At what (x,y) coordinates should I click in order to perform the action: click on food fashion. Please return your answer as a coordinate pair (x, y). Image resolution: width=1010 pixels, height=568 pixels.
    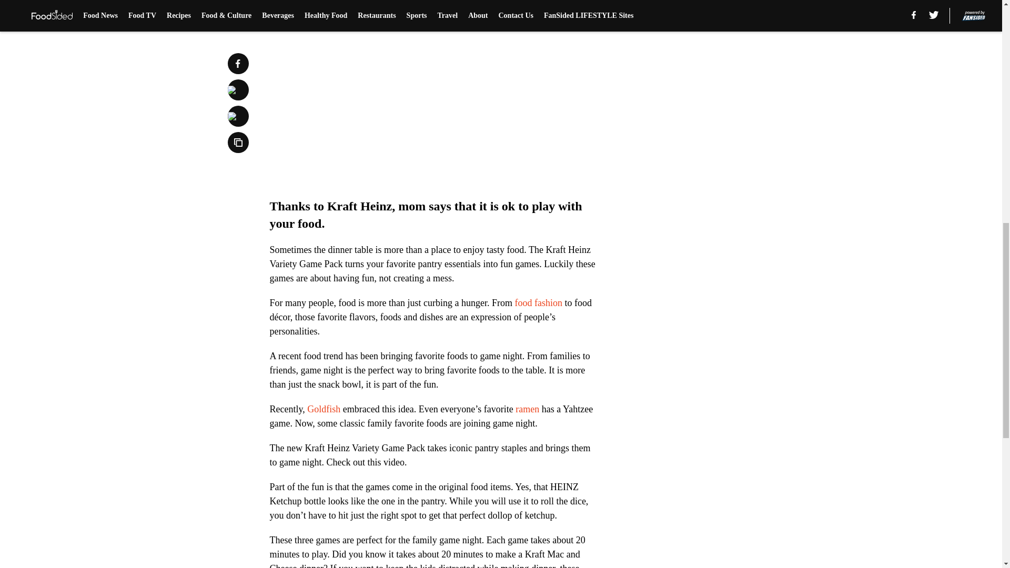
    Looking at the image, I should click on (538, 303).